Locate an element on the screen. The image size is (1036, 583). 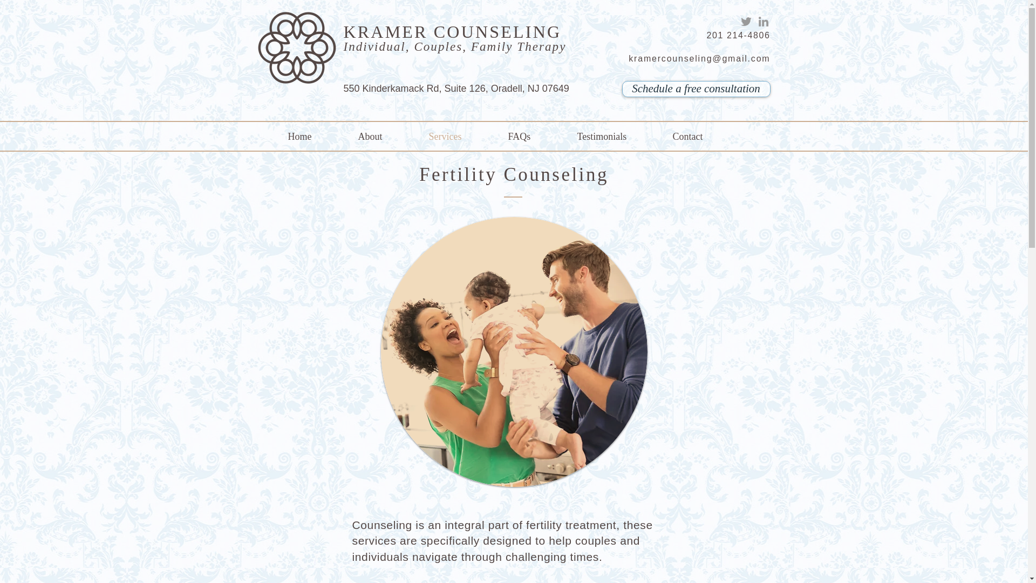
201 214-4806 is located at coordinates (738, 36).